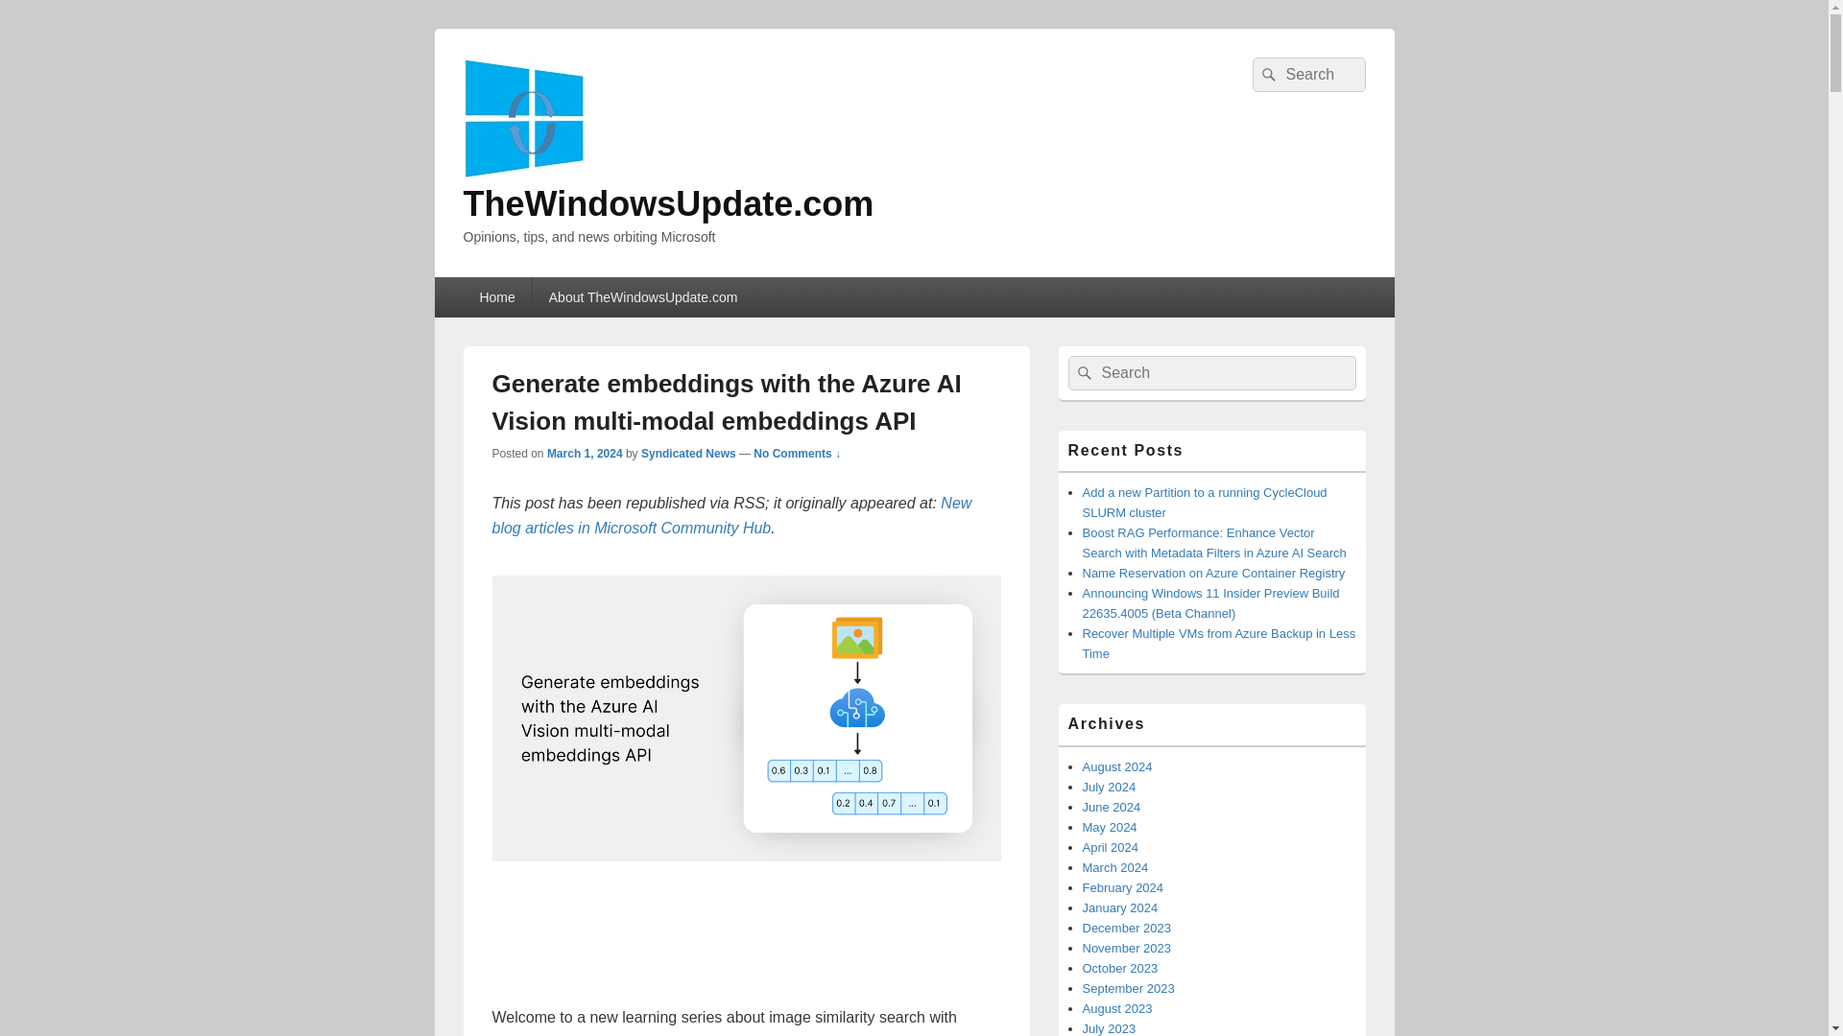 Image resolution: width=1843 pixels, height=1036 pixels. What do you see at coordinates (668, 203) in the screenshot?
I see `TheWindowsUpdate.com` at bounding box center [668, 203].